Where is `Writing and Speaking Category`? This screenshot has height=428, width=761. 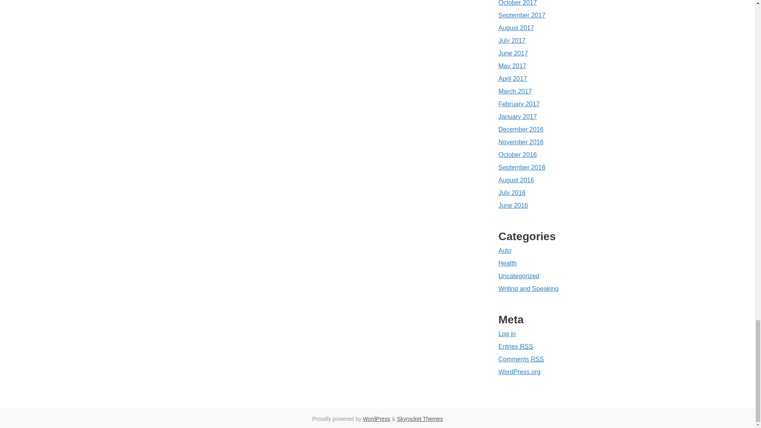 Writing and Speaking Category is located at coordinates (528, 289).